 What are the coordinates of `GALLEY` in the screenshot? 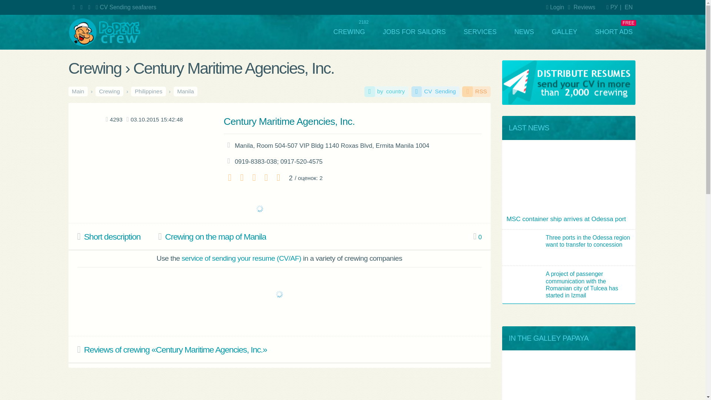 It's located at (470, 27).